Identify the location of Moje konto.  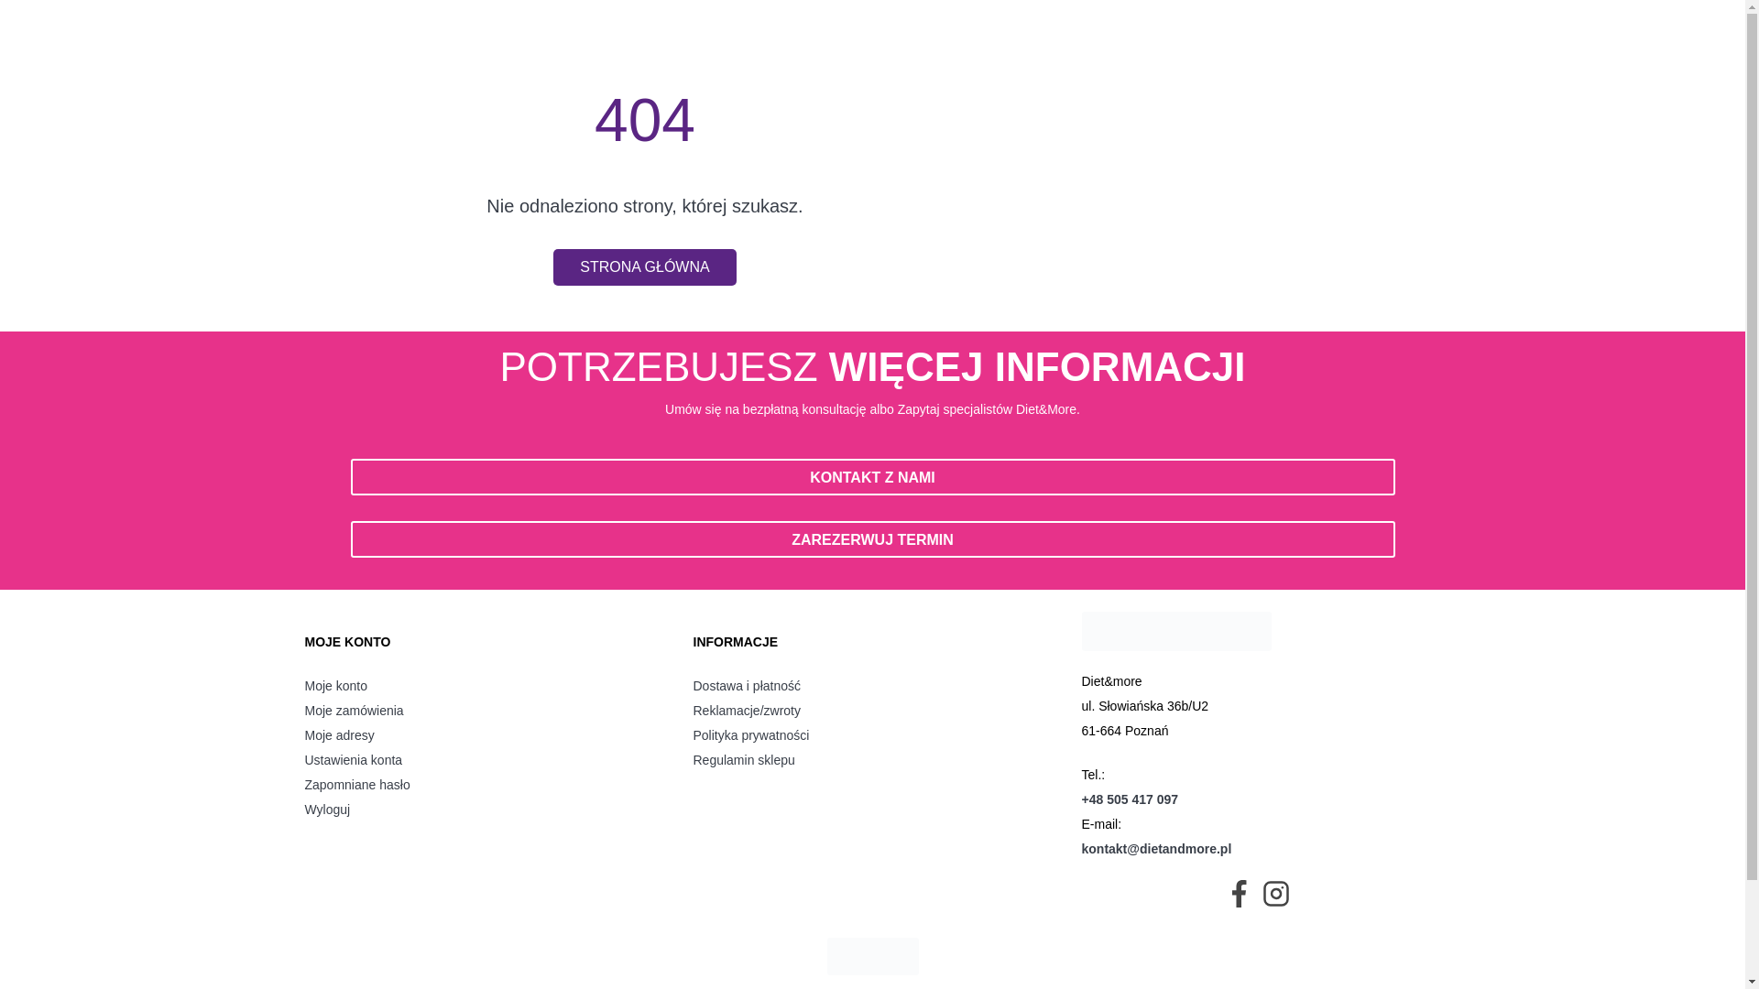
(484, 685).